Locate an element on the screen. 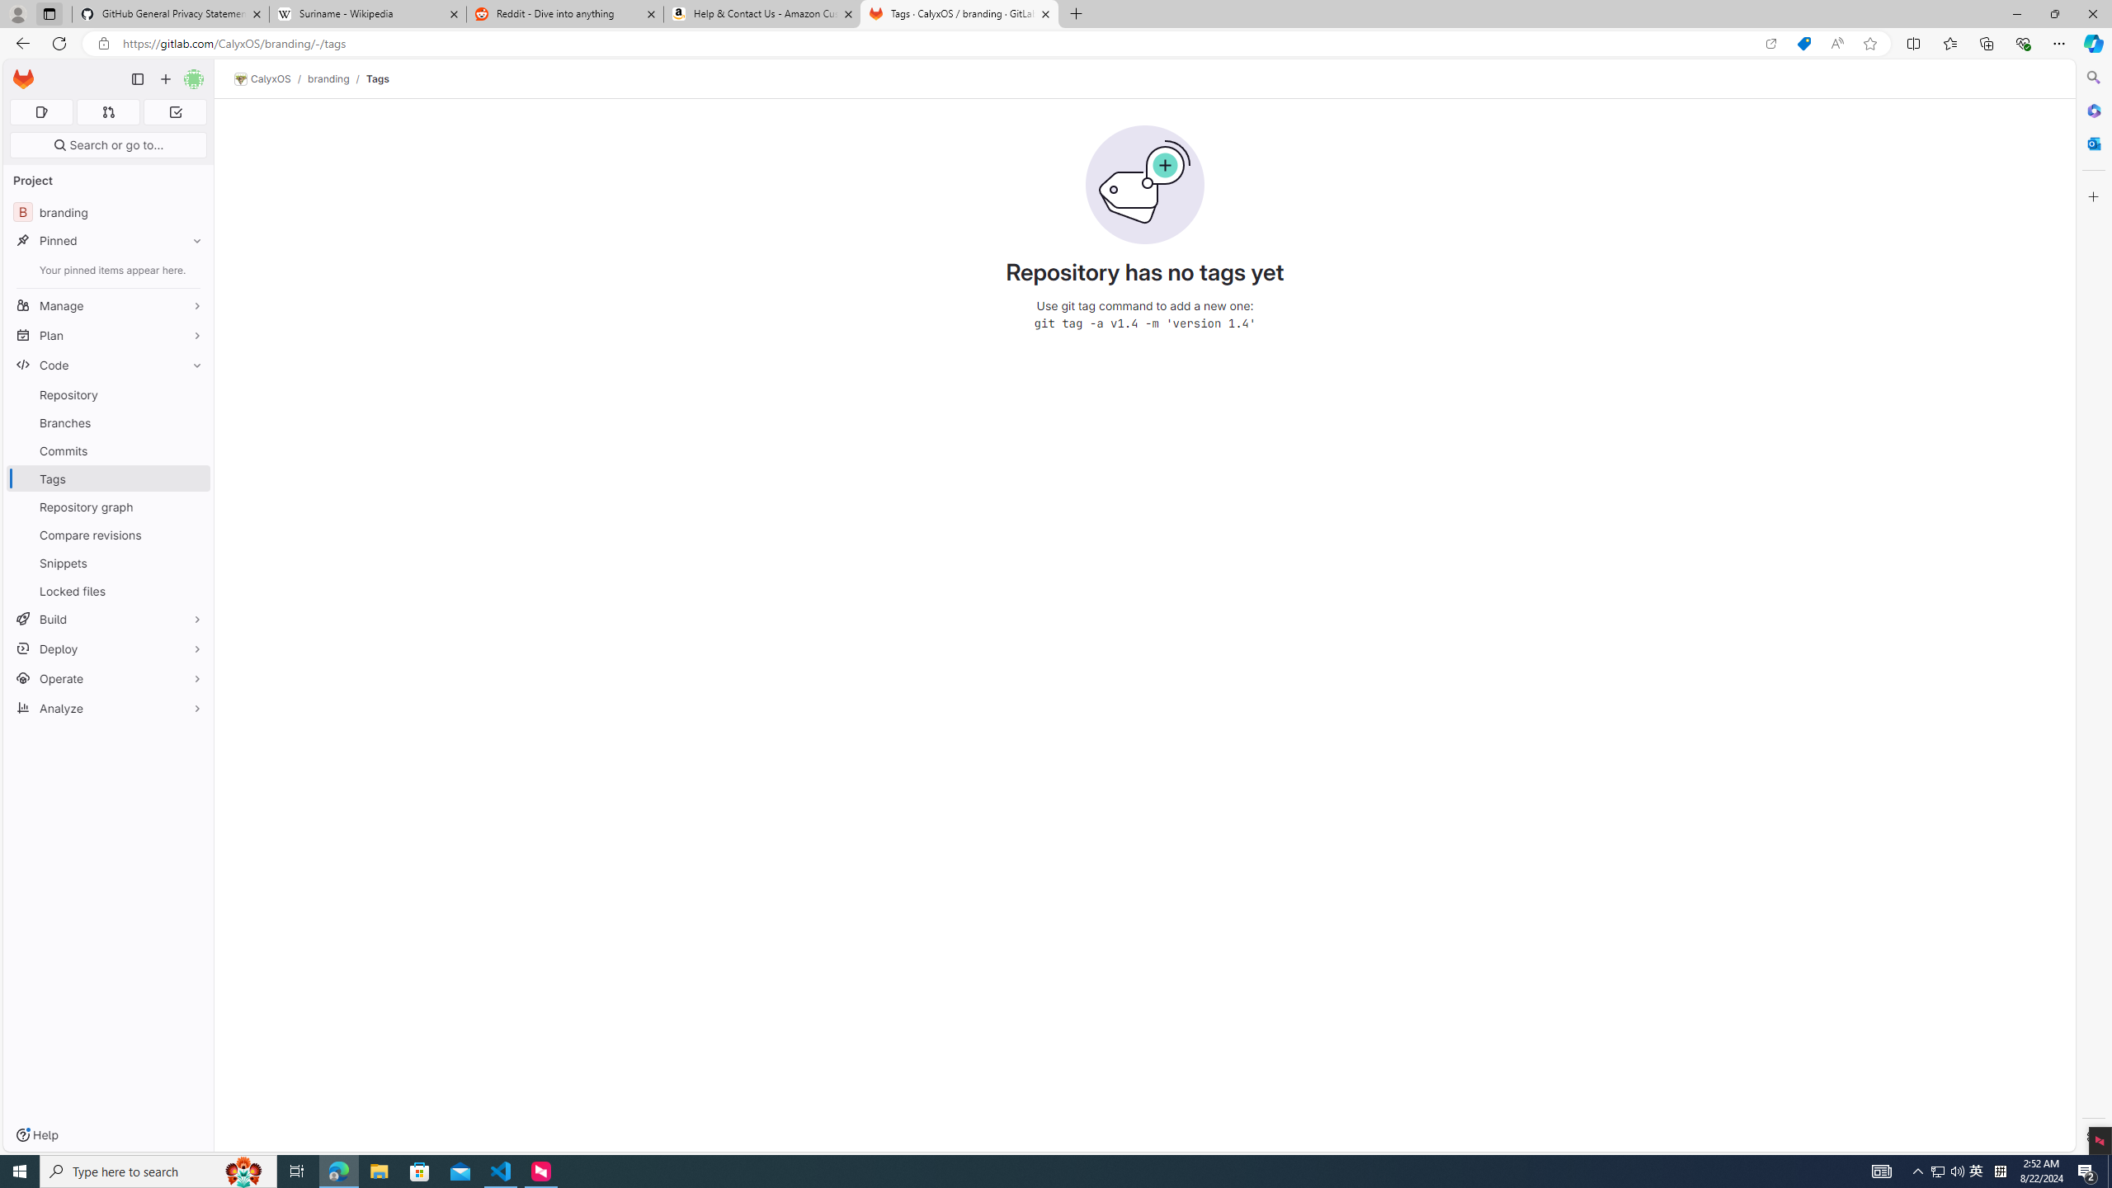  Analyze is located at coordinates (109, 708).